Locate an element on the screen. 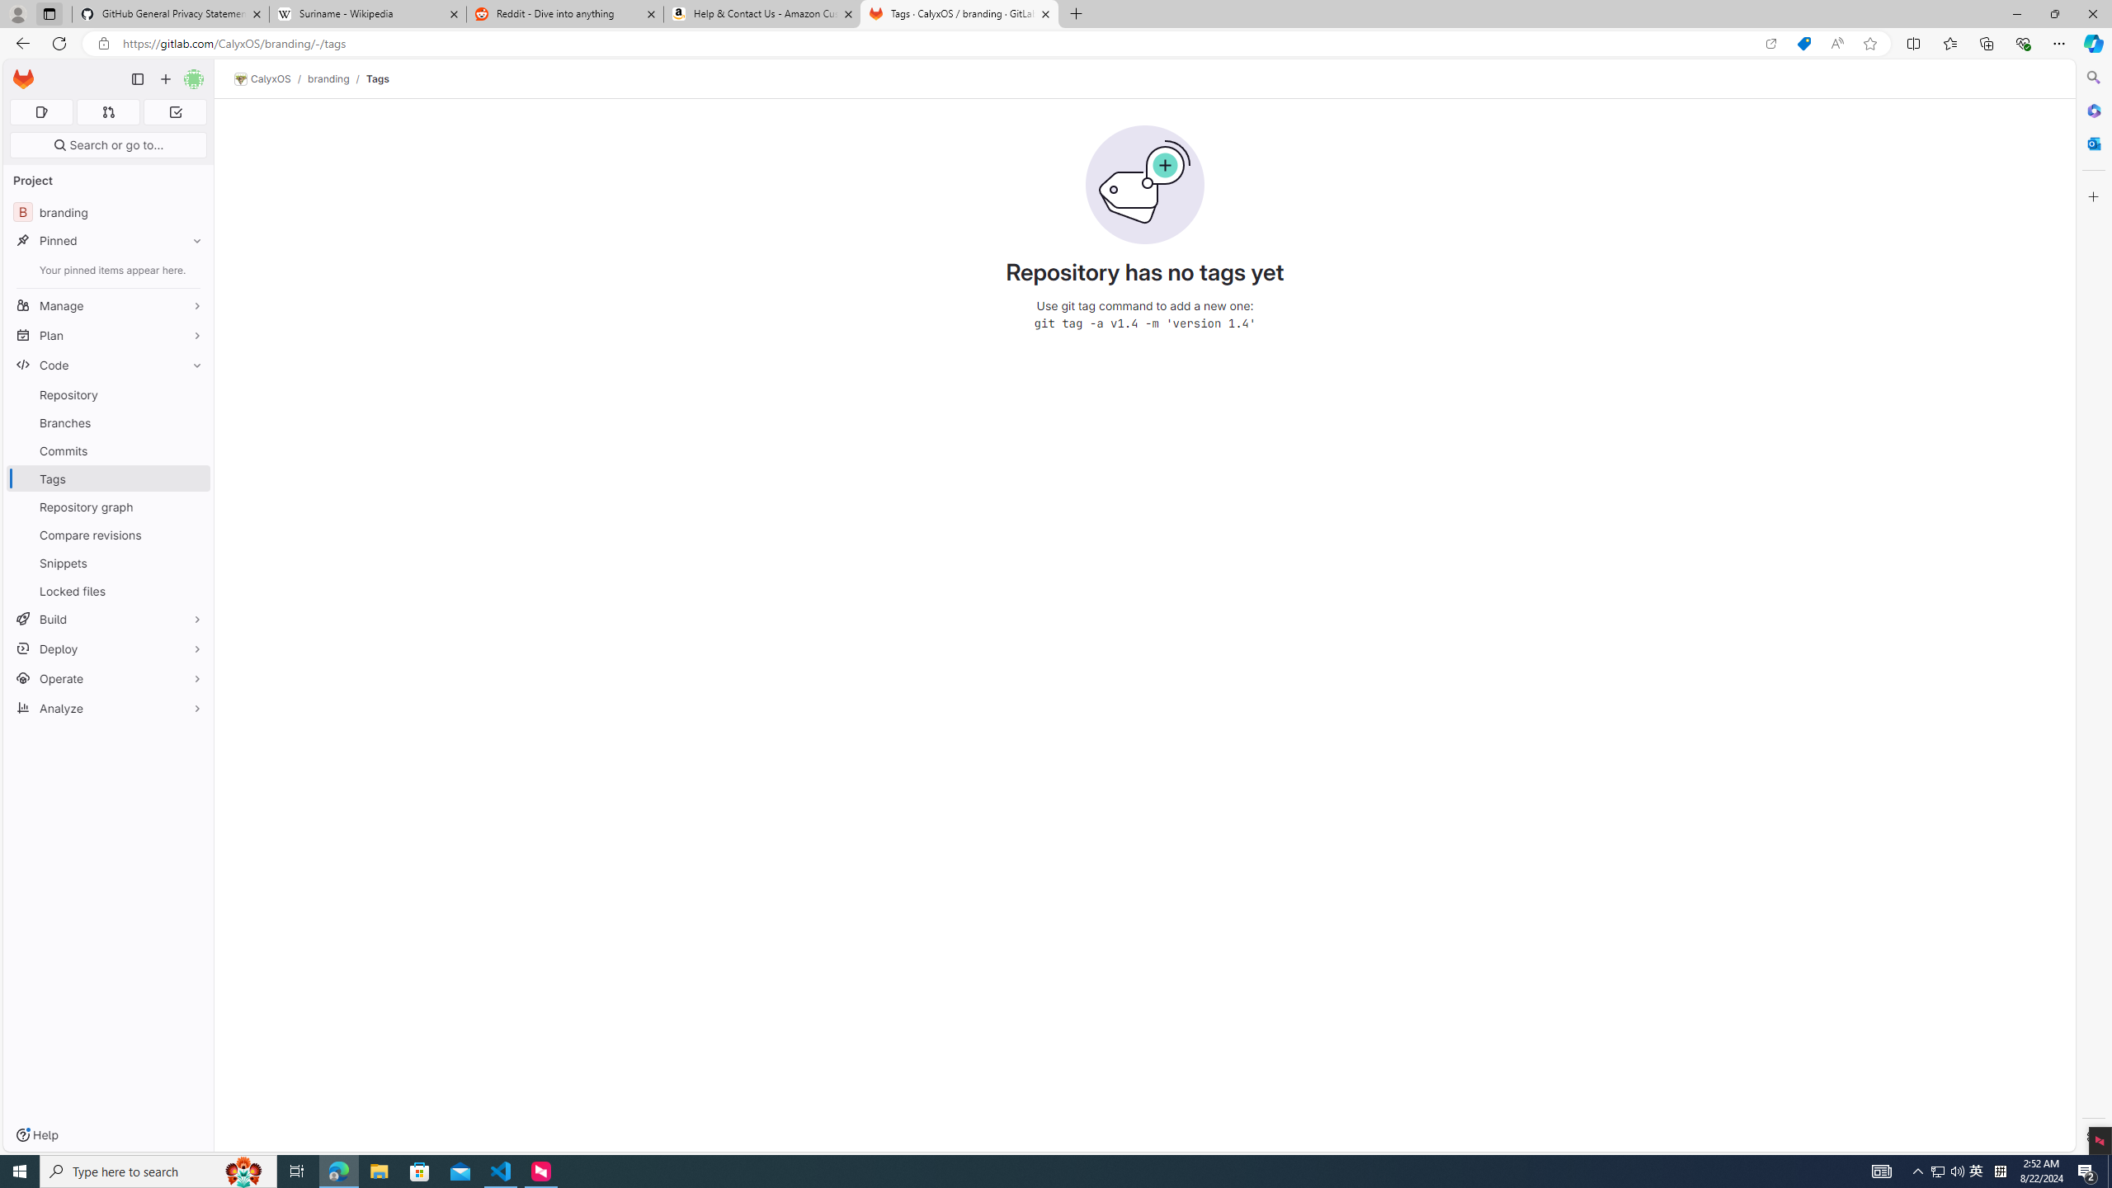  Analyze is located at coordinates (109, 708).